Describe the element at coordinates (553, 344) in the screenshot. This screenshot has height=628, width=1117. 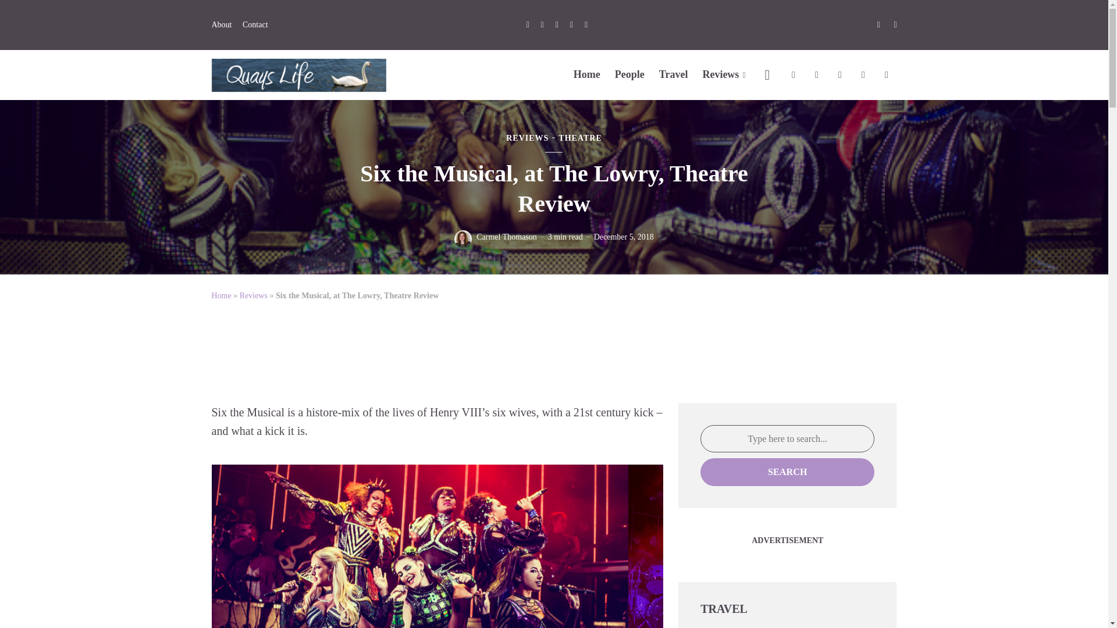
I see `Advertisement` at that location.